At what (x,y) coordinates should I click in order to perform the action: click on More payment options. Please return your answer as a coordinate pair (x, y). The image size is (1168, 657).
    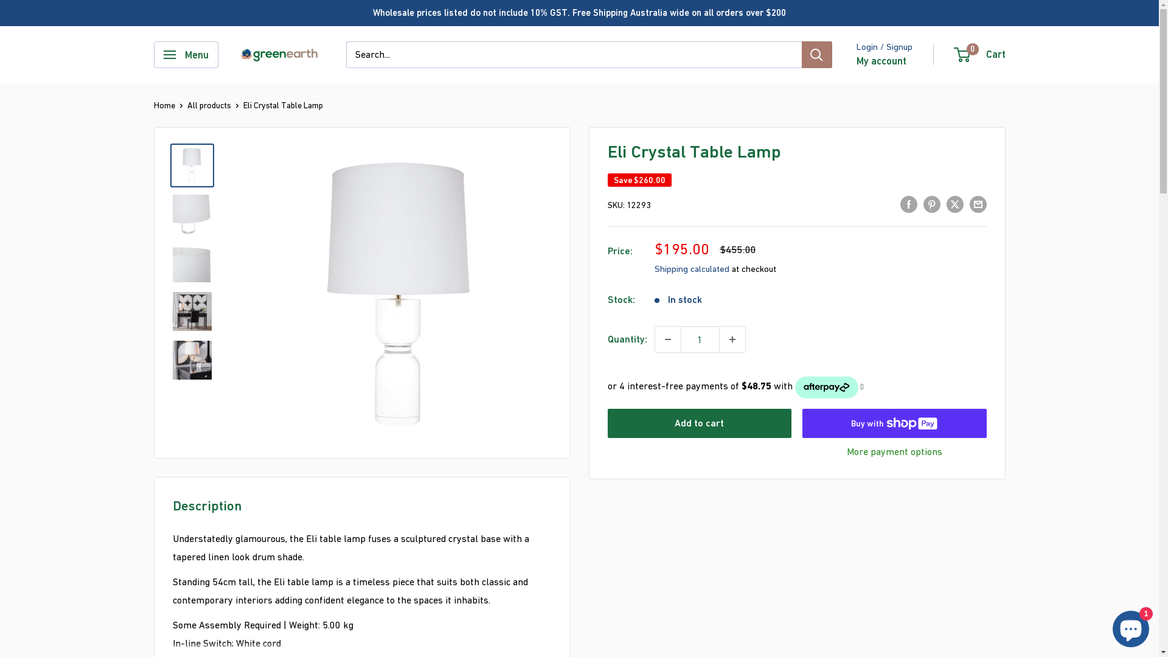
    Looking at the image, I should click on (894, 452).